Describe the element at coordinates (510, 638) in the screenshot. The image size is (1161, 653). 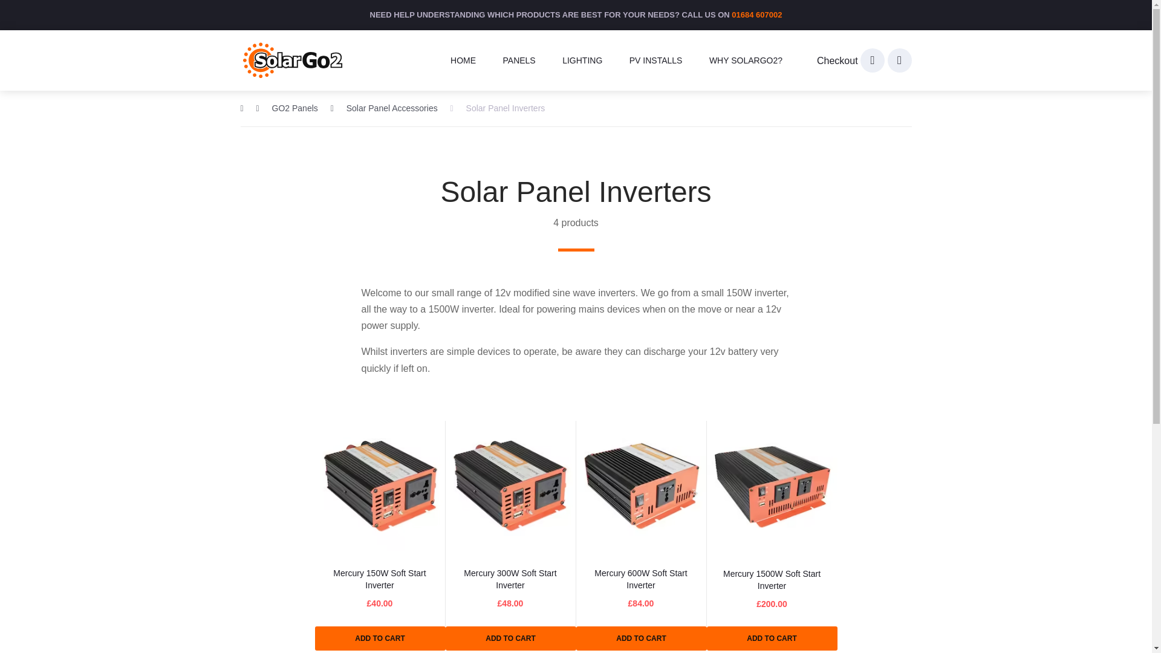
I see `ADD TO CART` at that location.